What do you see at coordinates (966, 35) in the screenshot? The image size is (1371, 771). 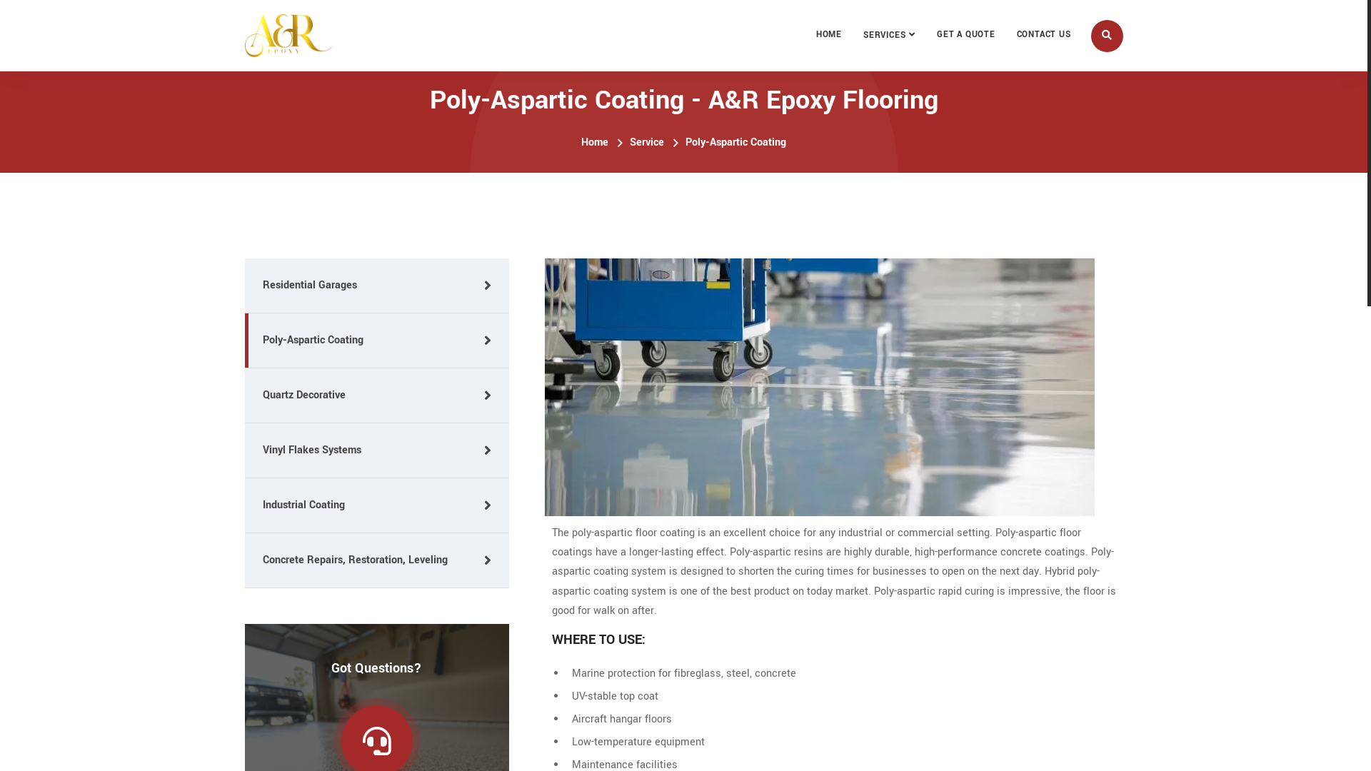 I see `GET A QUOTE` at bounding box center [966, 35].